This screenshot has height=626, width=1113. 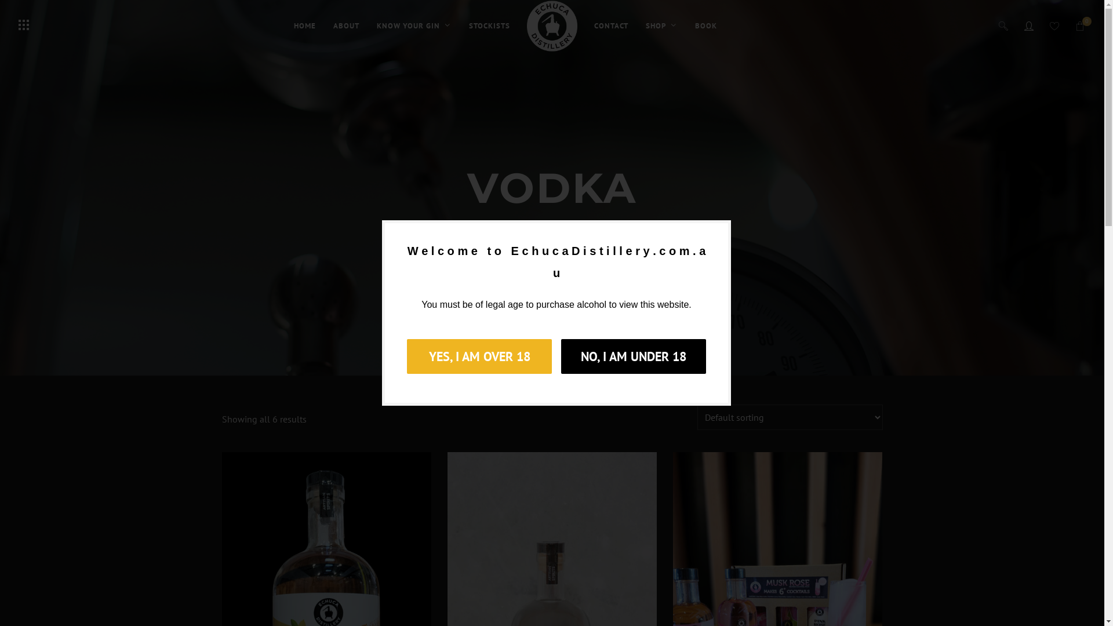 I want to click on YES, I AM OVER 18, so click(x=479, y=356).